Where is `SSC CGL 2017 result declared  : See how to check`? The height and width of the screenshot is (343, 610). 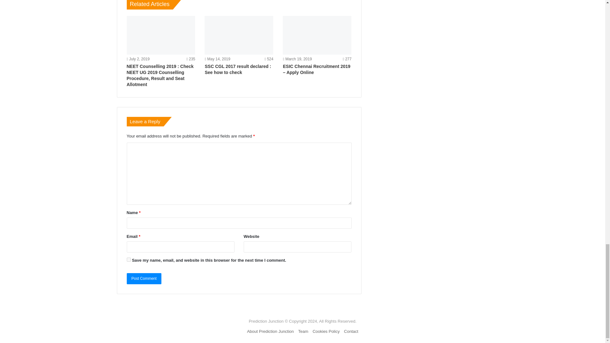 SSC CGL 2017 result declared  : See how to check is located at coordinates (238, 69).